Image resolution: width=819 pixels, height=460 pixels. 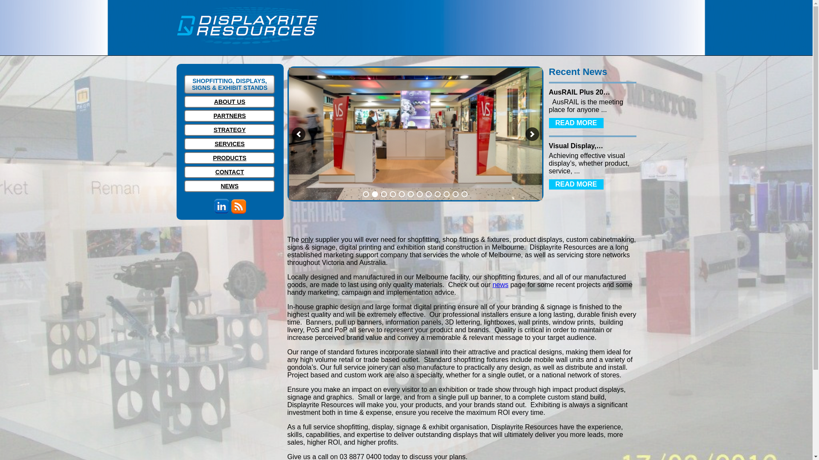 What do you see at coordinates (229, 84) in the screenshot?
I see `SHOPFITTING, DISPLAYS, SIGNS & EXHIBIT STANDS` at bounding box center [229, 84].